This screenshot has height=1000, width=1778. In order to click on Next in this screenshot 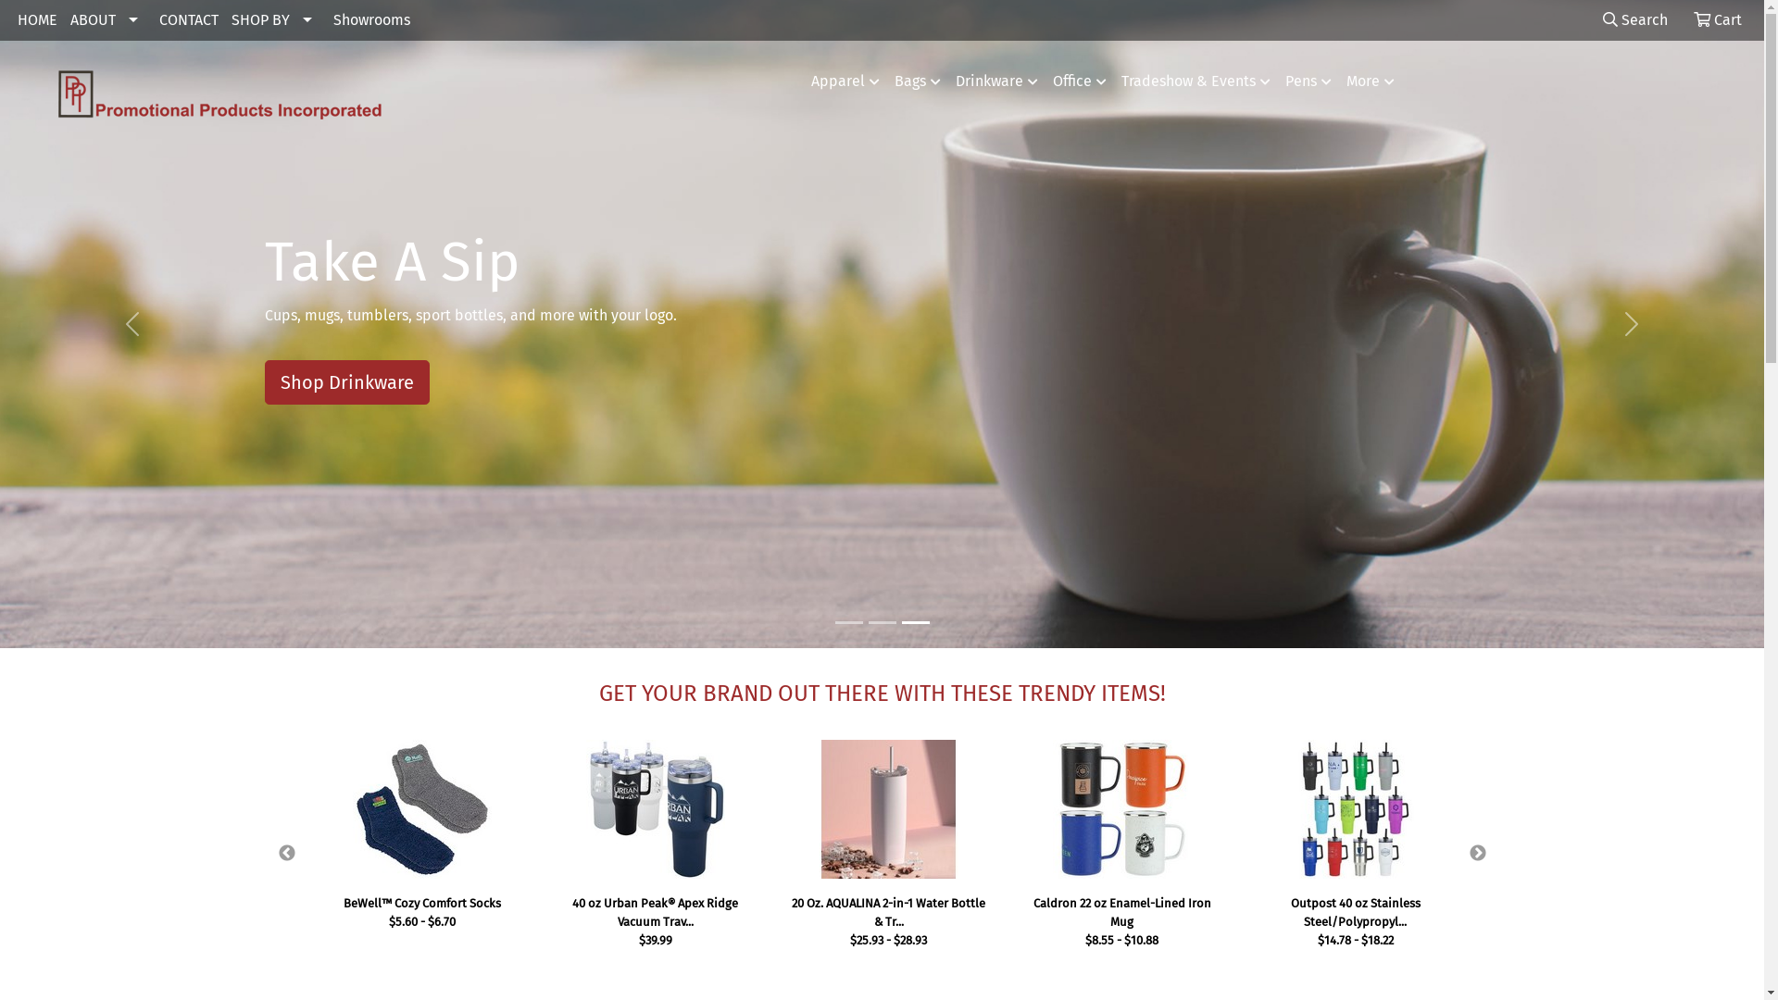, I will do `click(1632, 324)`.